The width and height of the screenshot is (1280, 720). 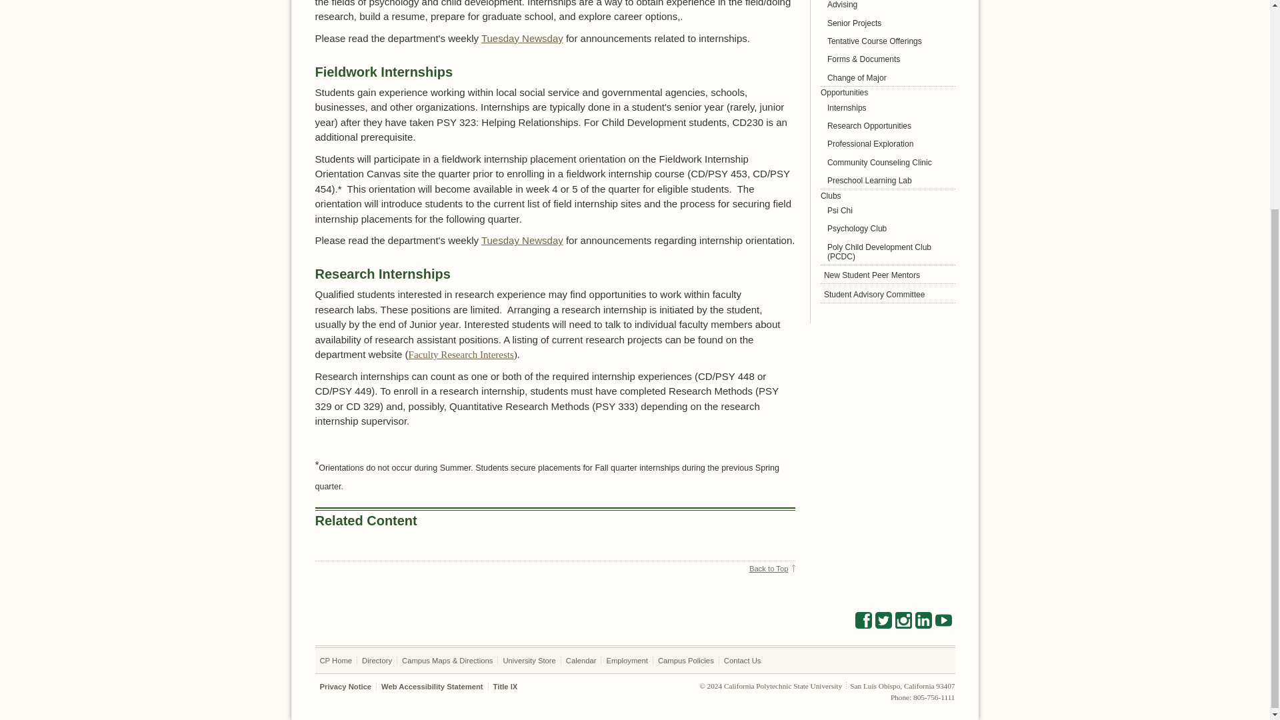 What do you see at coordinates (887, 41) in the screenshot?
I see `Tentative Course Offerings` at bounding box center [887, 41].